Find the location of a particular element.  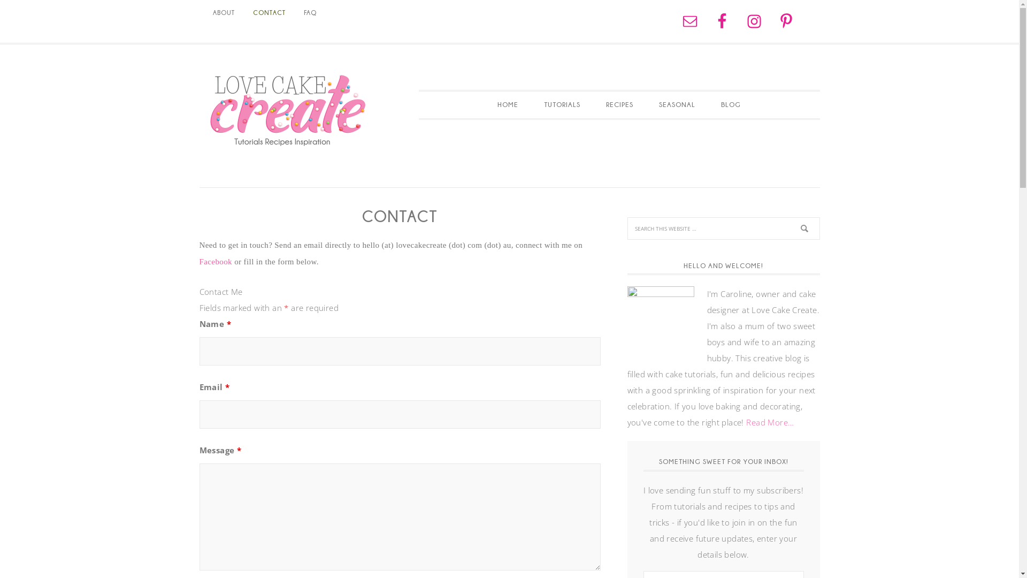

CONTACT is located at coordinates (270, 13).